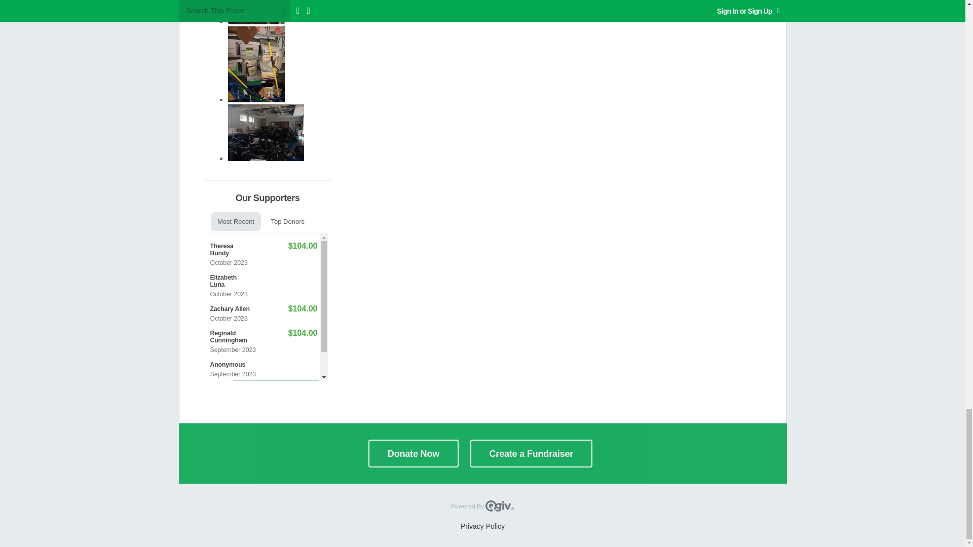  Describe the element at coordinates (287, 221) in the screenshot. I see `Top Donors` at that location.